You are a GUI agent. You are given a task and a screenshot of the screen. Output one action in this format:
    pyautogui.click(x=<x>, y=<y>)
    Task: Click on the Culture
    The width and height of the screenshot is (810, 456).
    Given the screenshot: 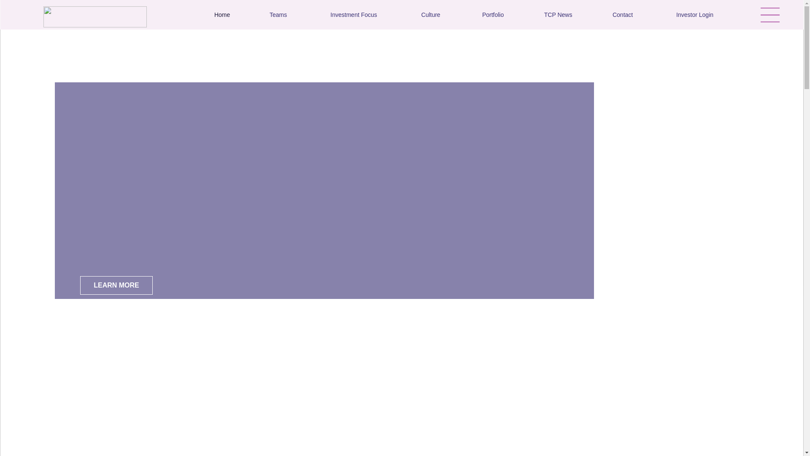 What is the action you would take?
    pyautogui.click(x=431, y=14)
    